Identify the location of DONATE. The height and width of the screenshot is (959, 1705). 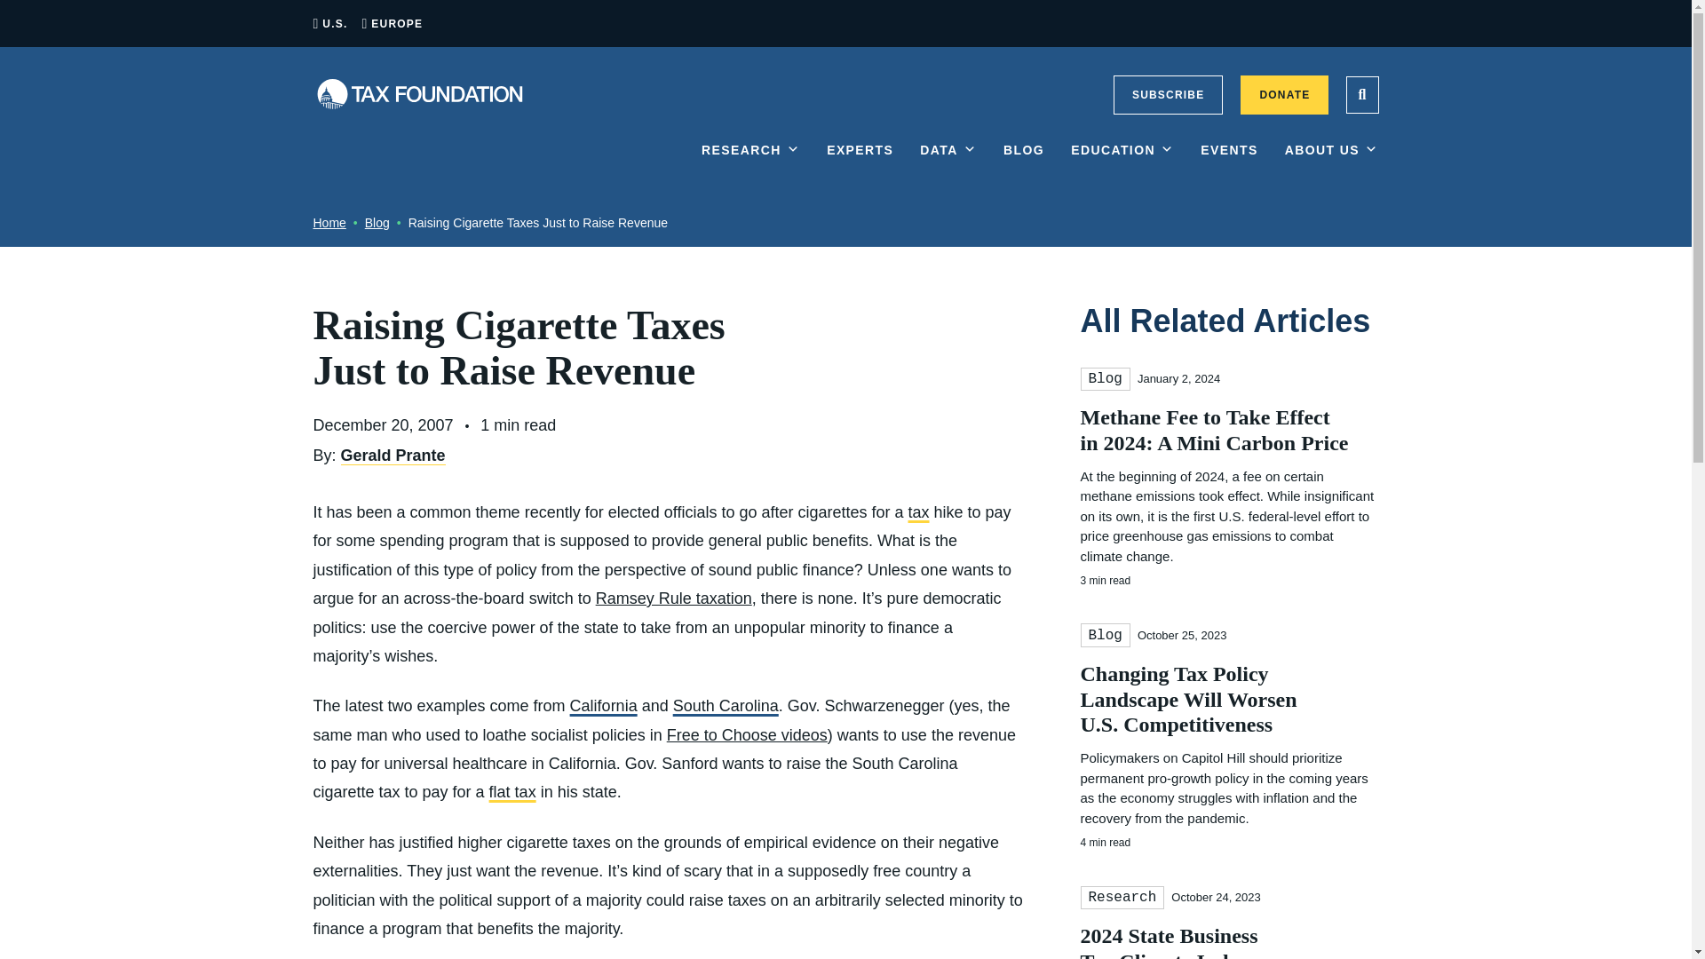
(1284, 94).